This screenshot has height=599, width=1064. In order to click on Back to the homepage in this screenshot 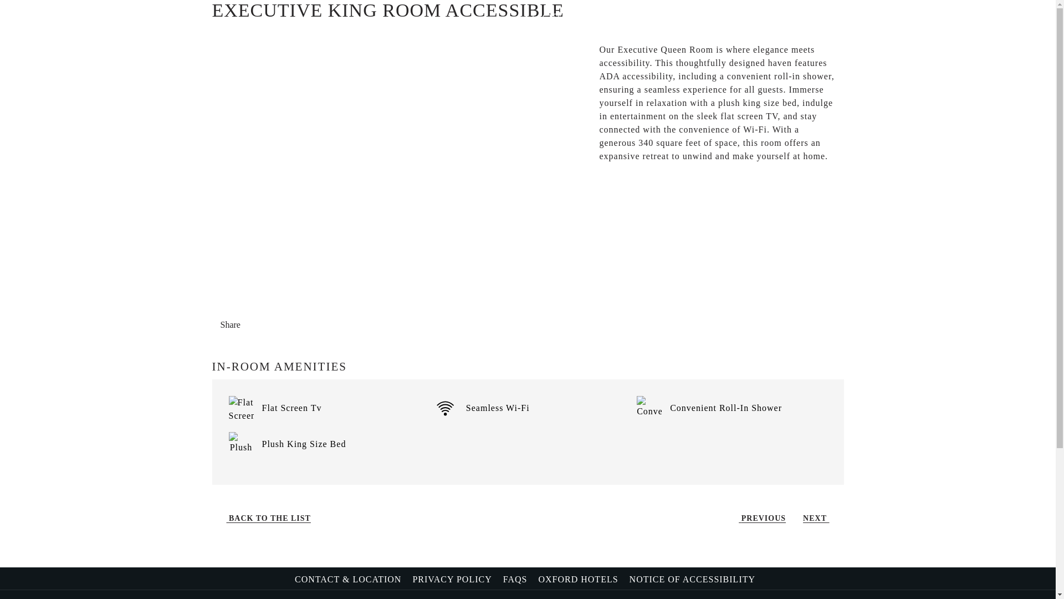, I will do `click(528, 27)`.